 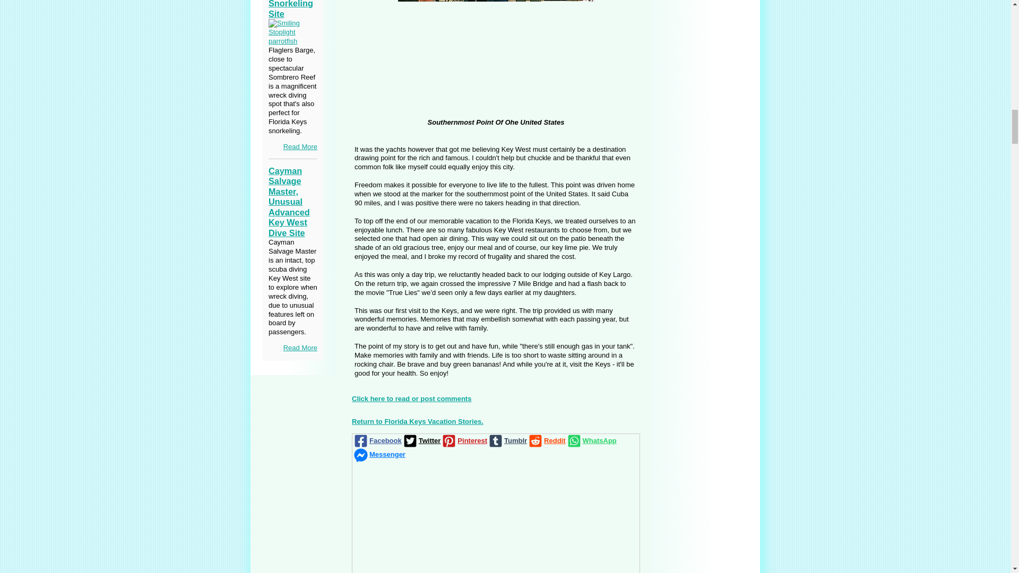 I want to click on Twitter, so click(x=421, y=440).